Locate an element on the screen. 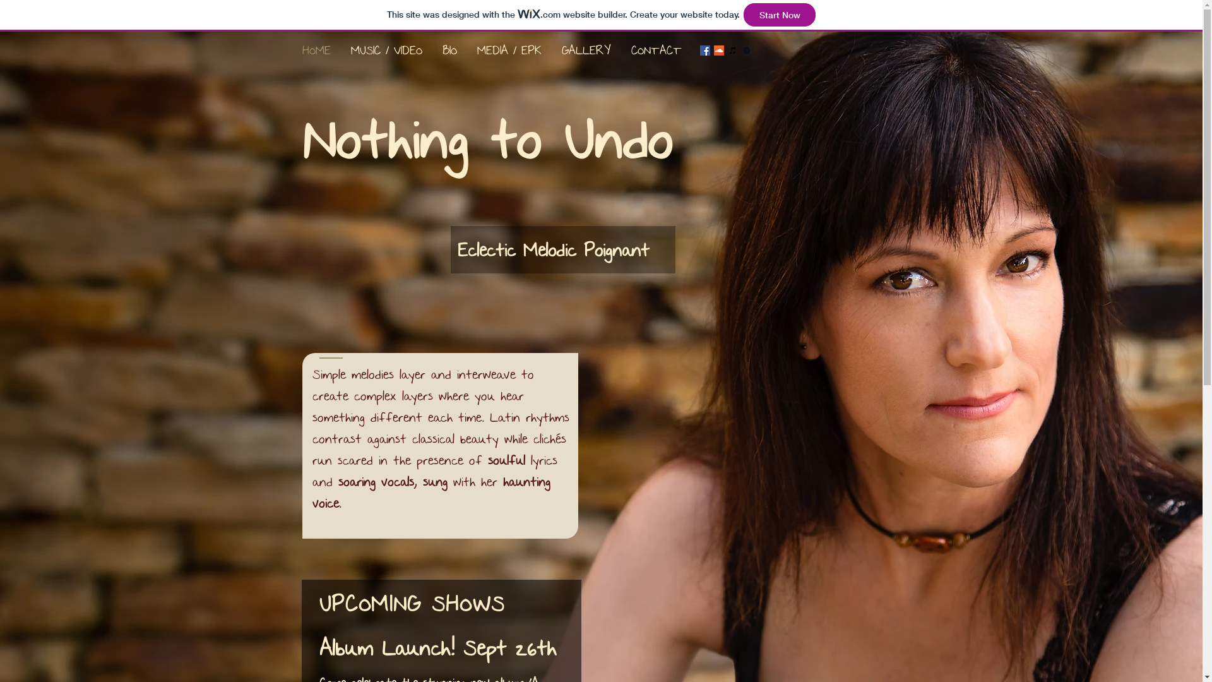 The height and width of the screenshot is (682, 1212). MUSIC / VIDEO is located at coordinates (386, 51).